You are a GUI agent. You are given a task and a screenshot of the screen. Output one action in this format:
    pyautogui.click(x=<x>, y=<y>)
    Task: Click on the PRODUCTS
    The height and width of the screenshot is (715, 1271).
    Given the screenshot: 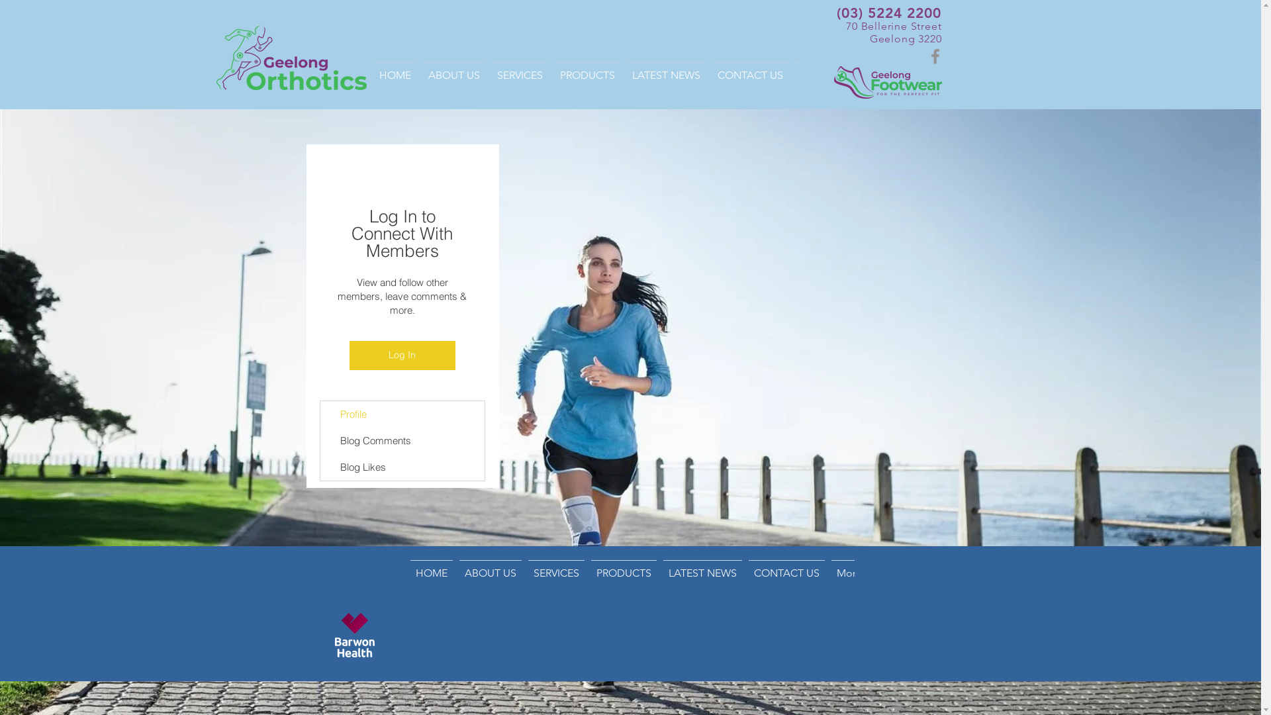 What is the action you would take?
    pyautogui.click(x=587, y=76)
    